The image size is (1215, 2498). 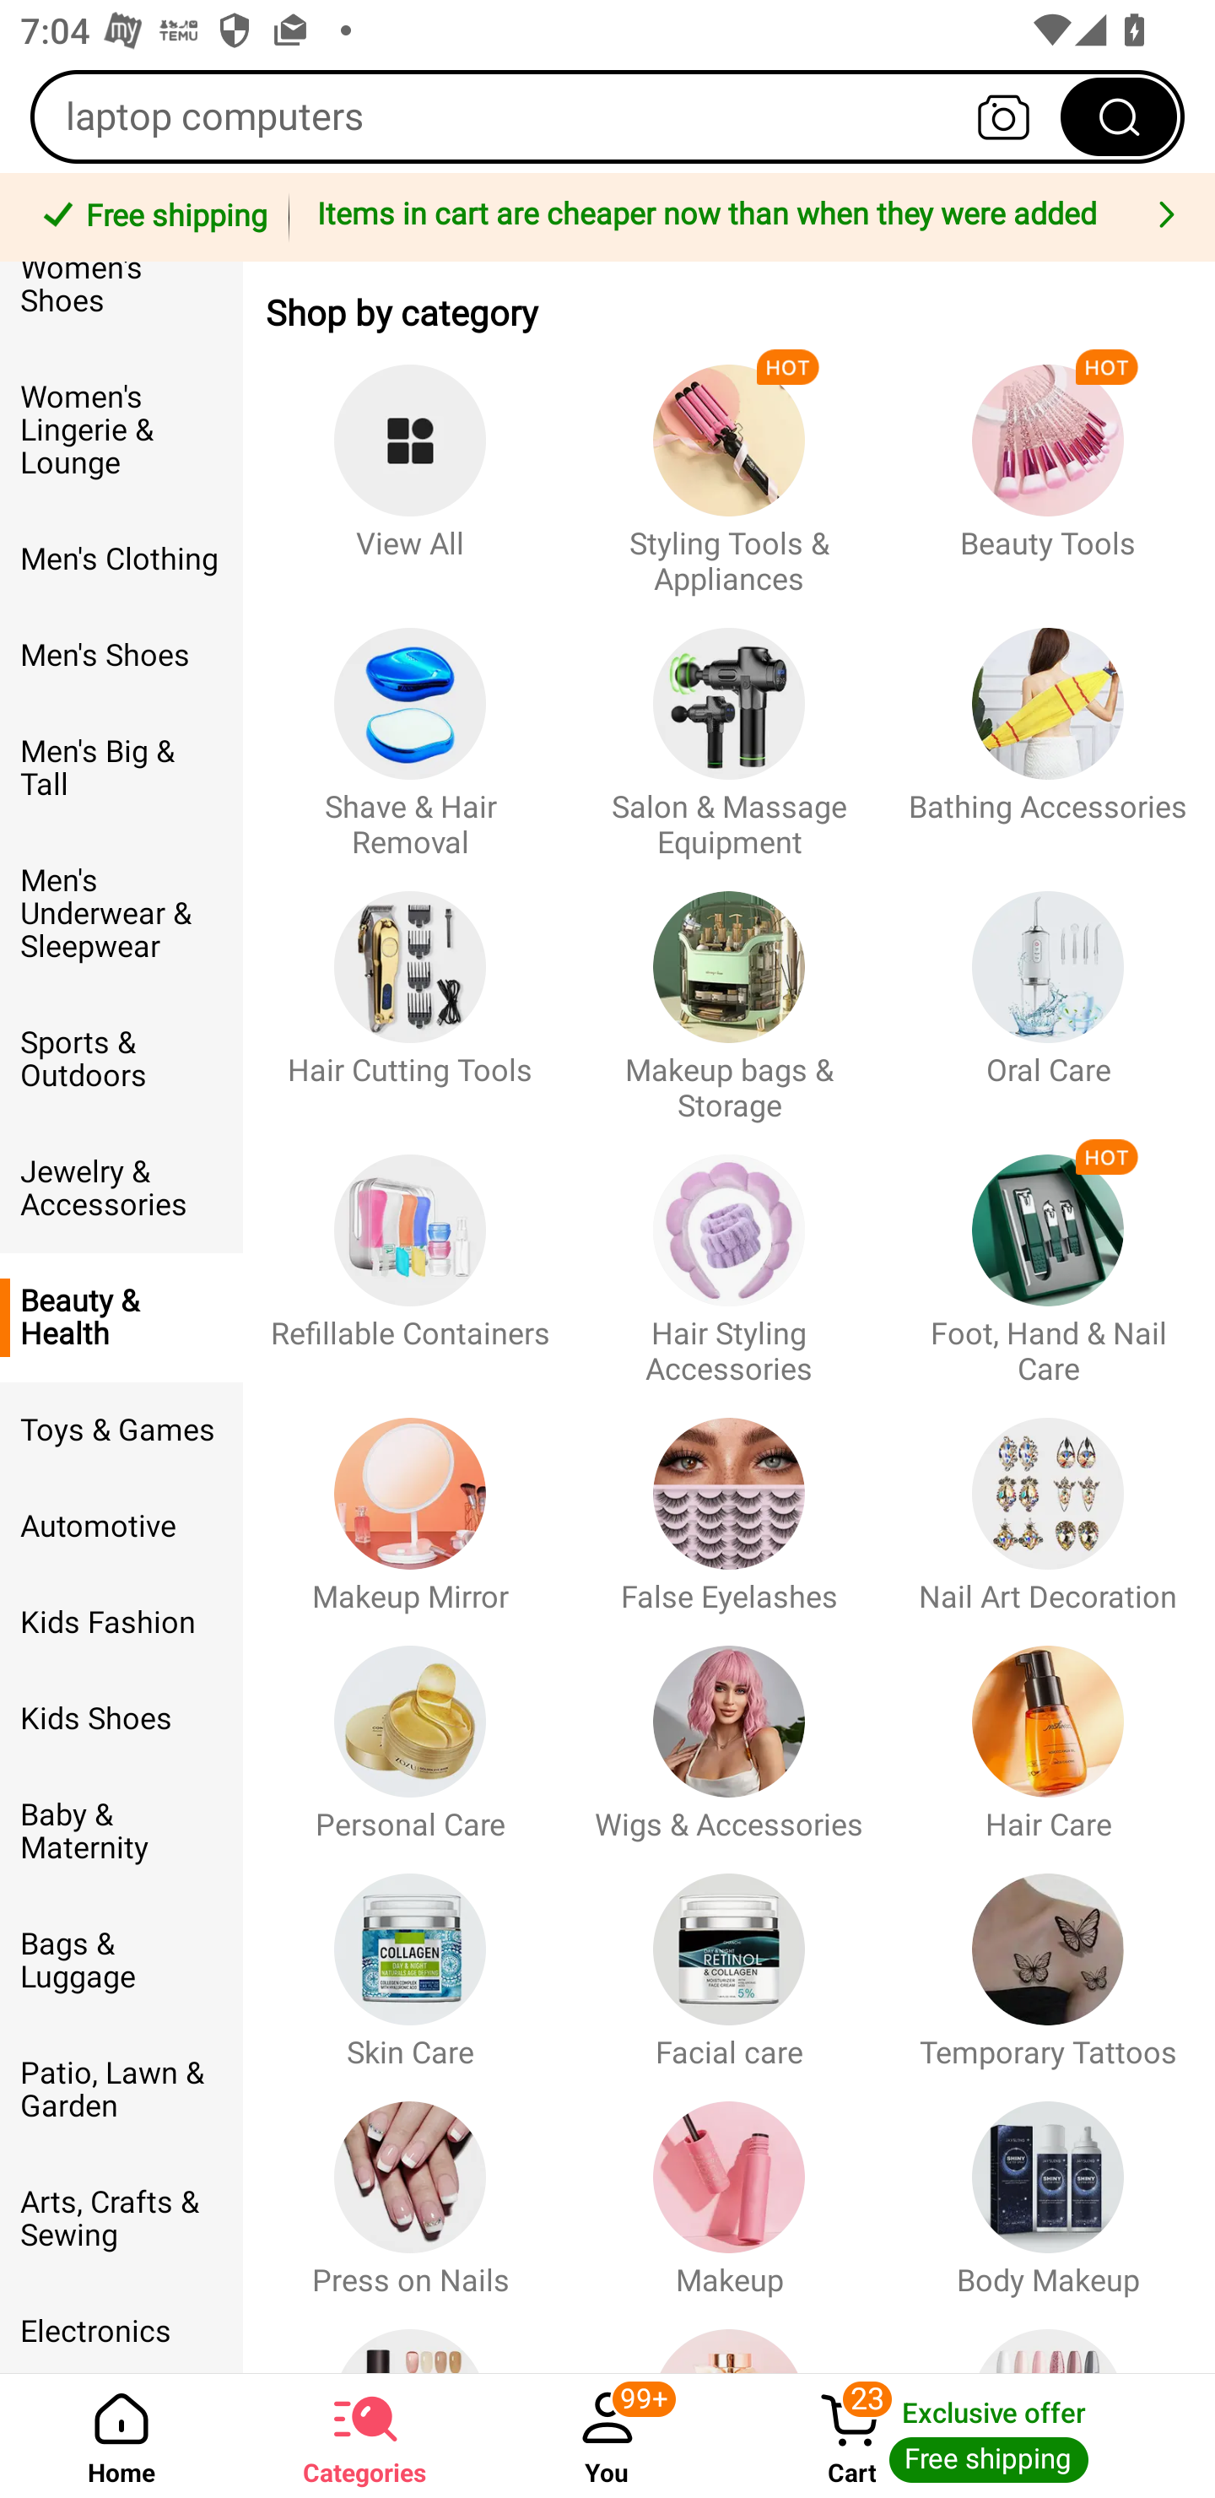 What do you see at coordinates (121, 1430) in the screenshot?
I see `Toys & Games` at bounding box center [121, 1430].